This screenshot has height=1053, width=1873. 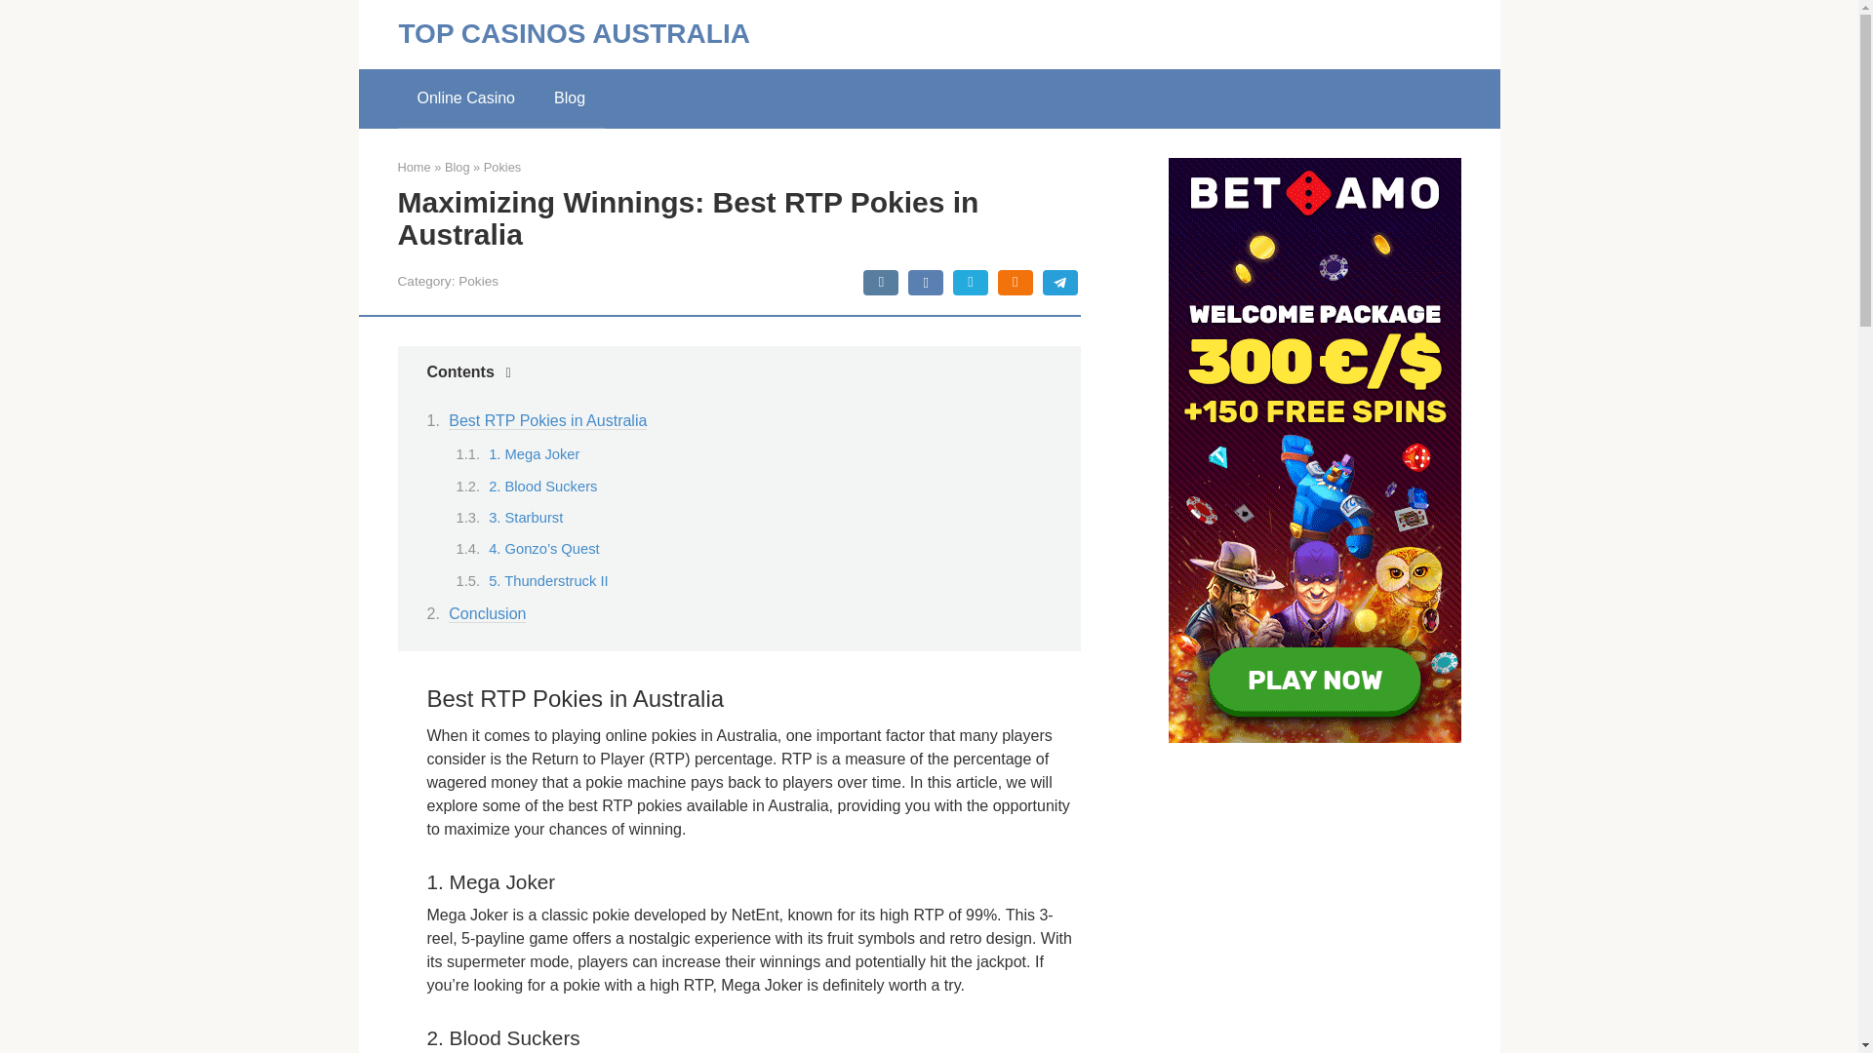 I want to click on 2. Blood Suckers, so click(x=542, y=486).